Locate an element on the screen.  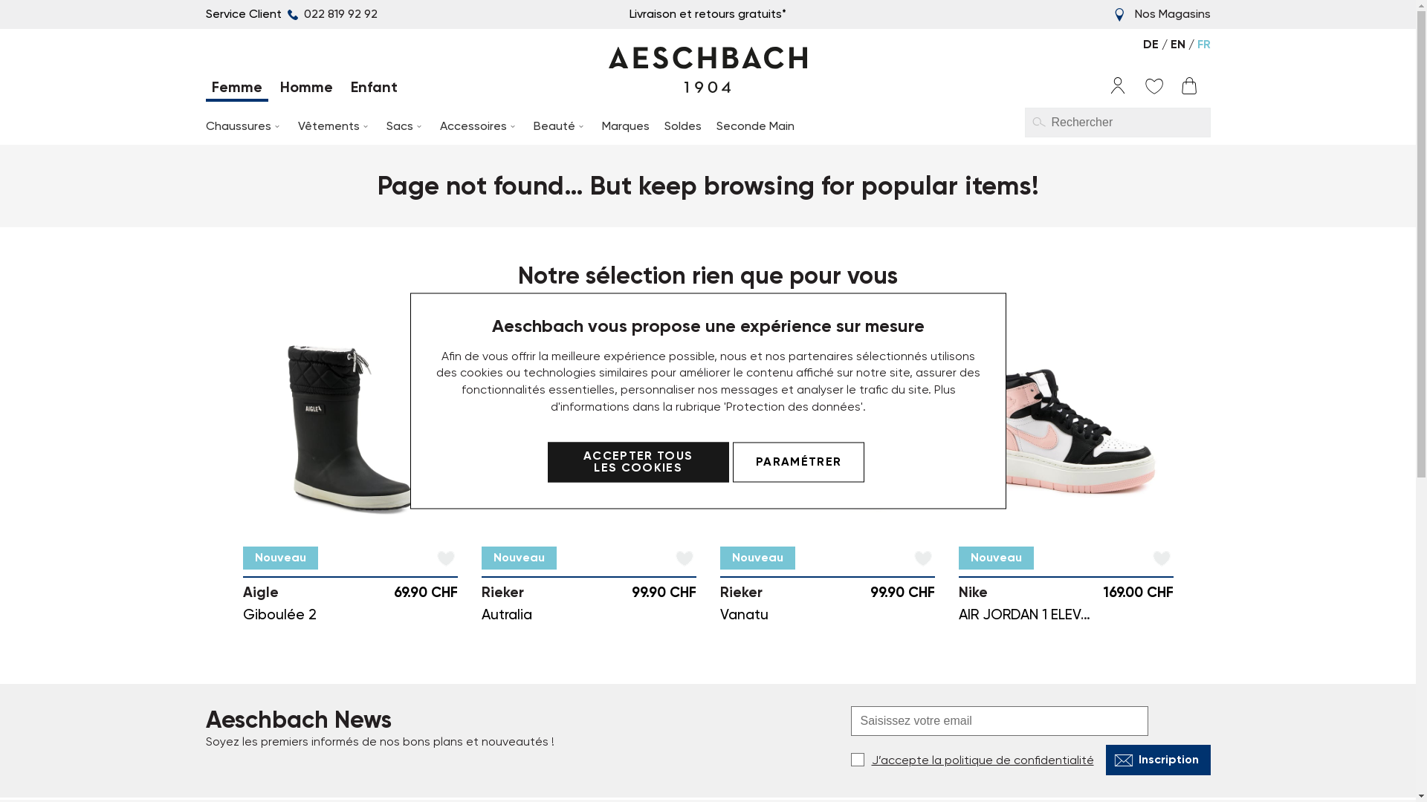
022 819 92 92 is located at coordinates (330, 14).